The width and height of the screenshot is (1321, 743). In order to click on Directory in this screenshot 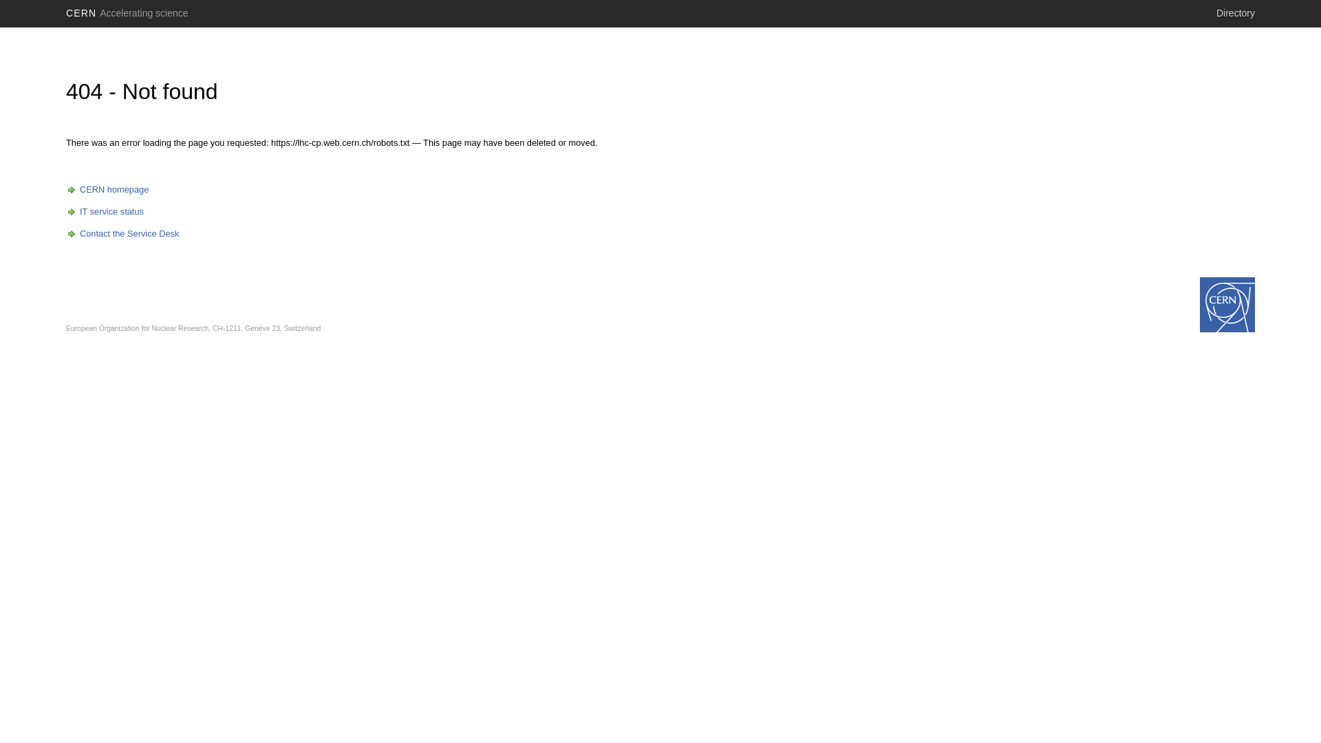, I will do `click(1236, 13)`.